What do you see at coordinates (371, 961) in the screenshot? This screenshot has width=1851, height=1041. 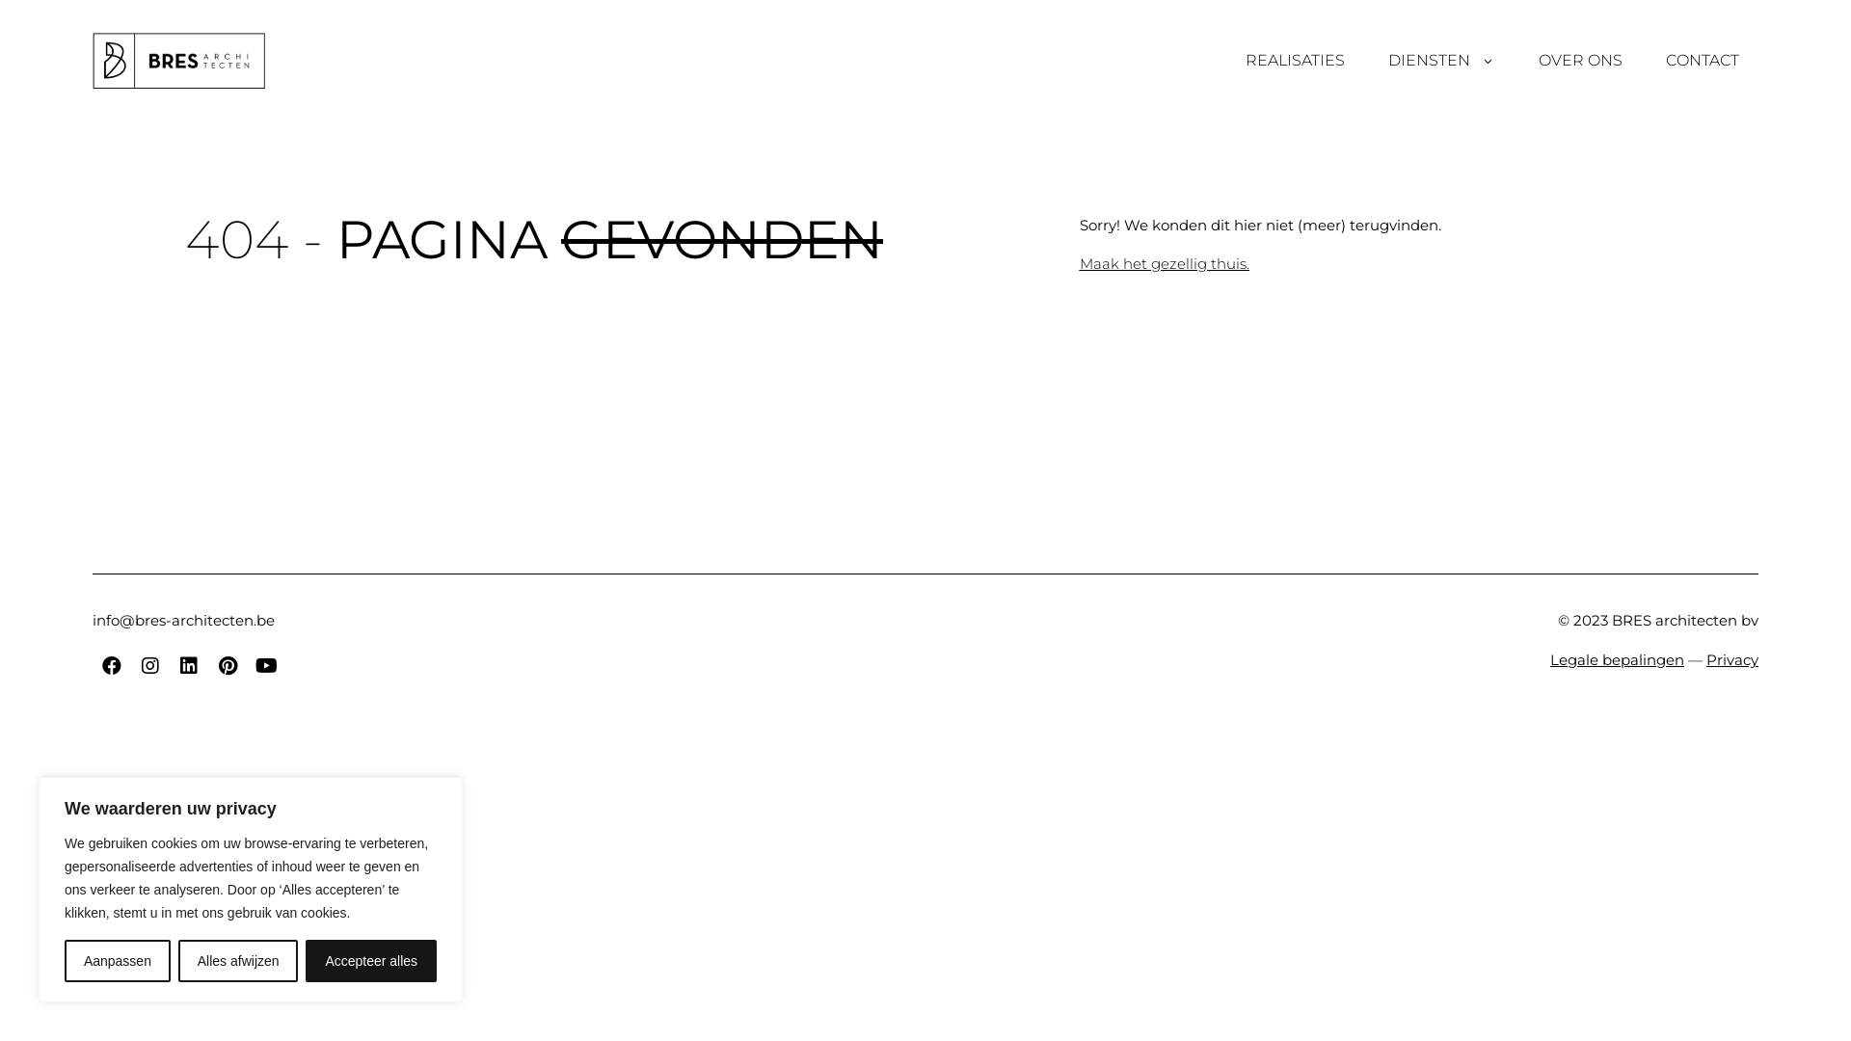 I see `Accepteer alles` at bounding box center [371, 961].